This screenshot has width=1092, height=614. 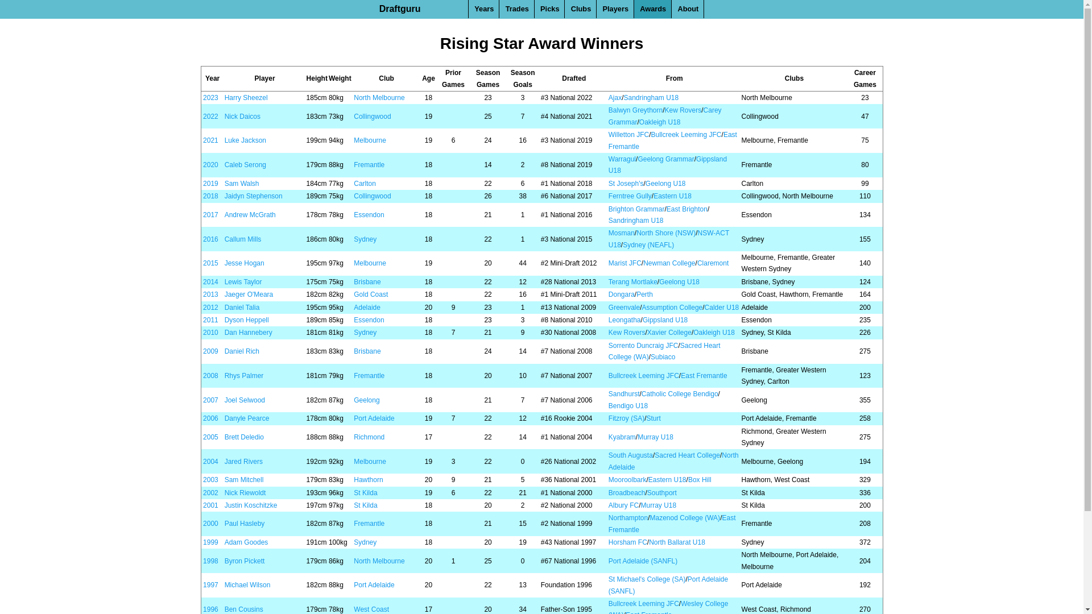 What do you see at coordinates (379, 98) in the screenshot?
I see `North Melbourne` at bounding box center [379, 98].